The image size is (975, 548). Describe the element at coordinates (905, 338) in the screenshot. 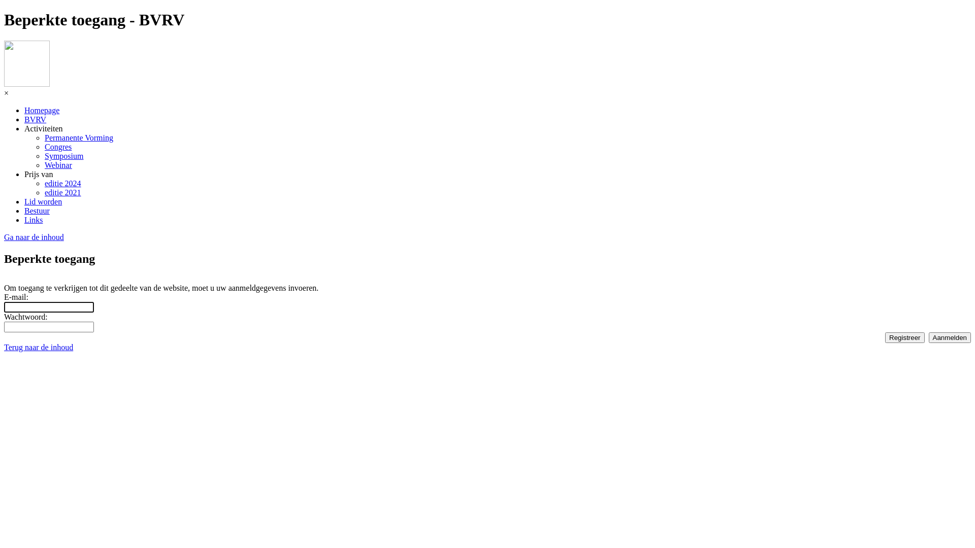

I see `Registreer` at that location.